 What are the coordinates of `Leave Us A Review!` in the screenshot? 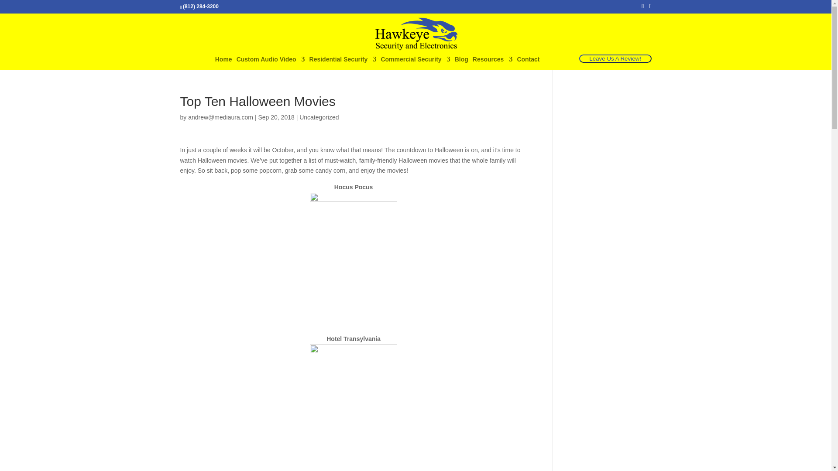 It's located at (615, 58).